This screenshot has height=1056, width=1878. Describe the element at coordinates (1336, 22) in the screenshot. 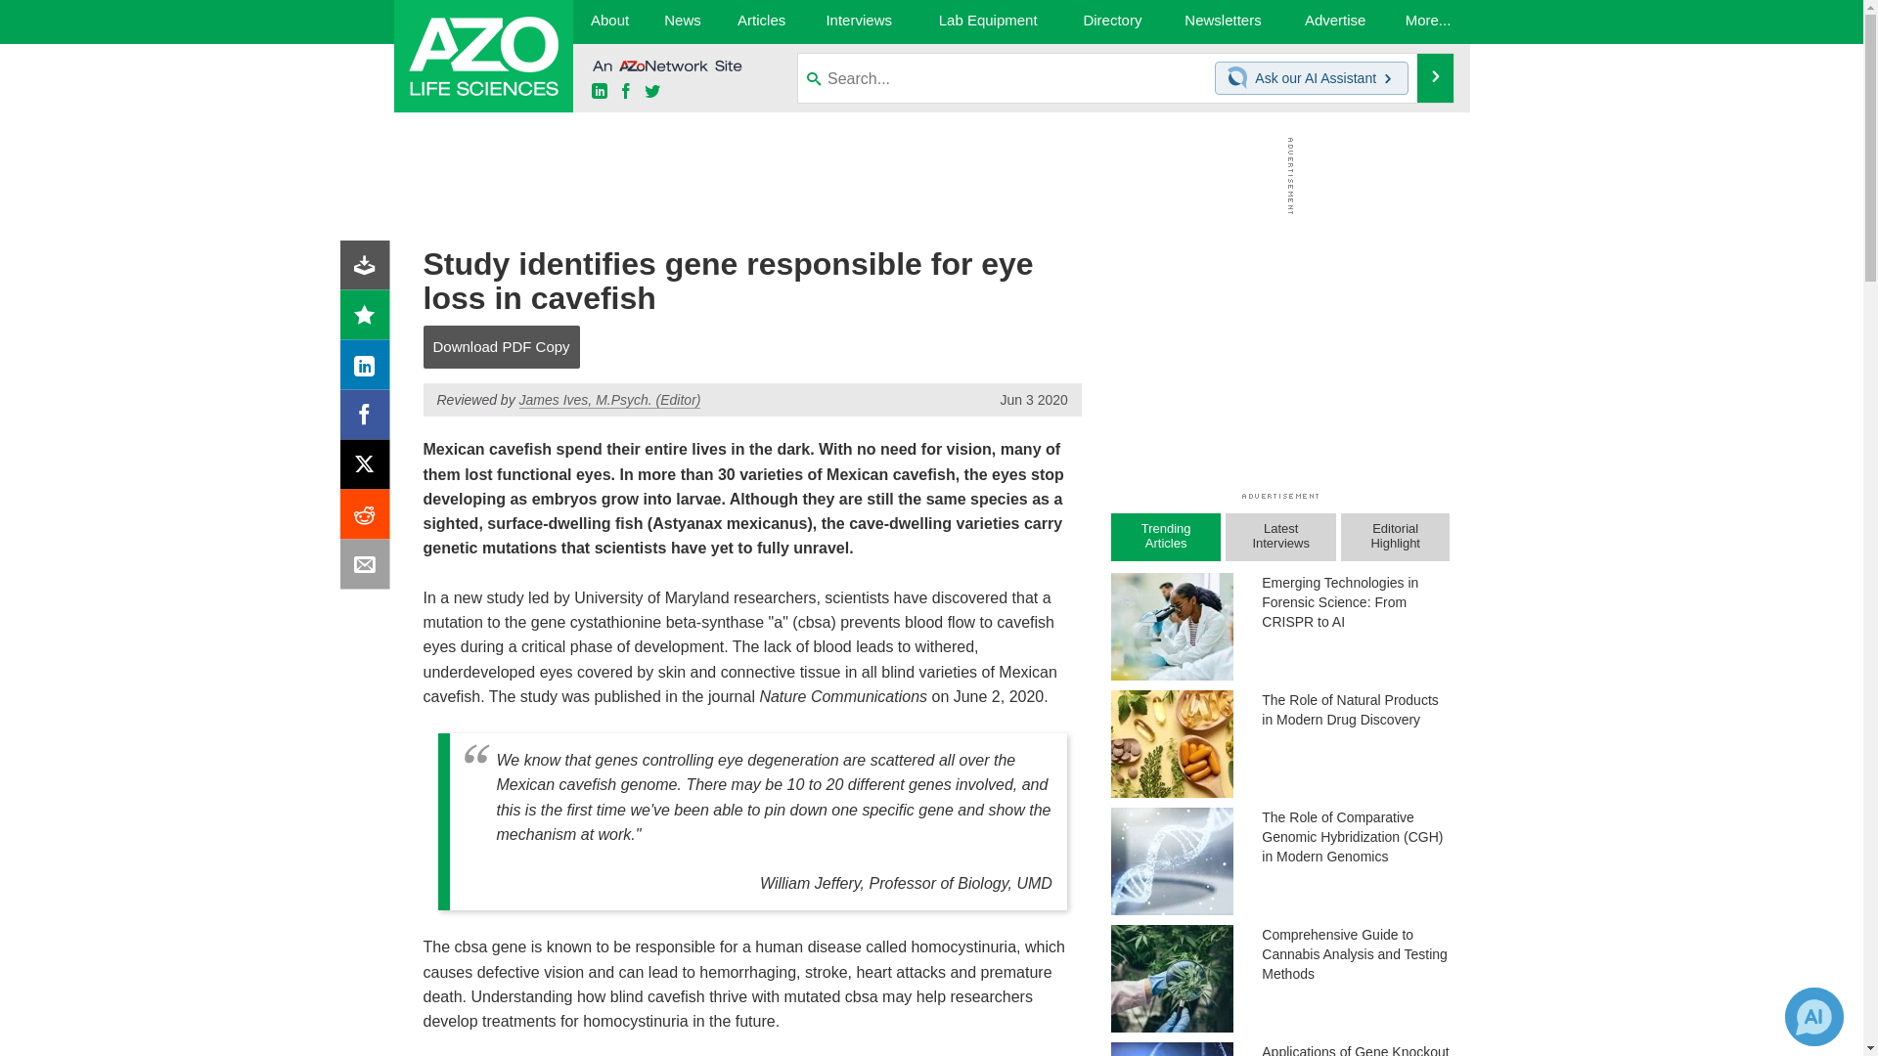

I see `Advertise` at that location.